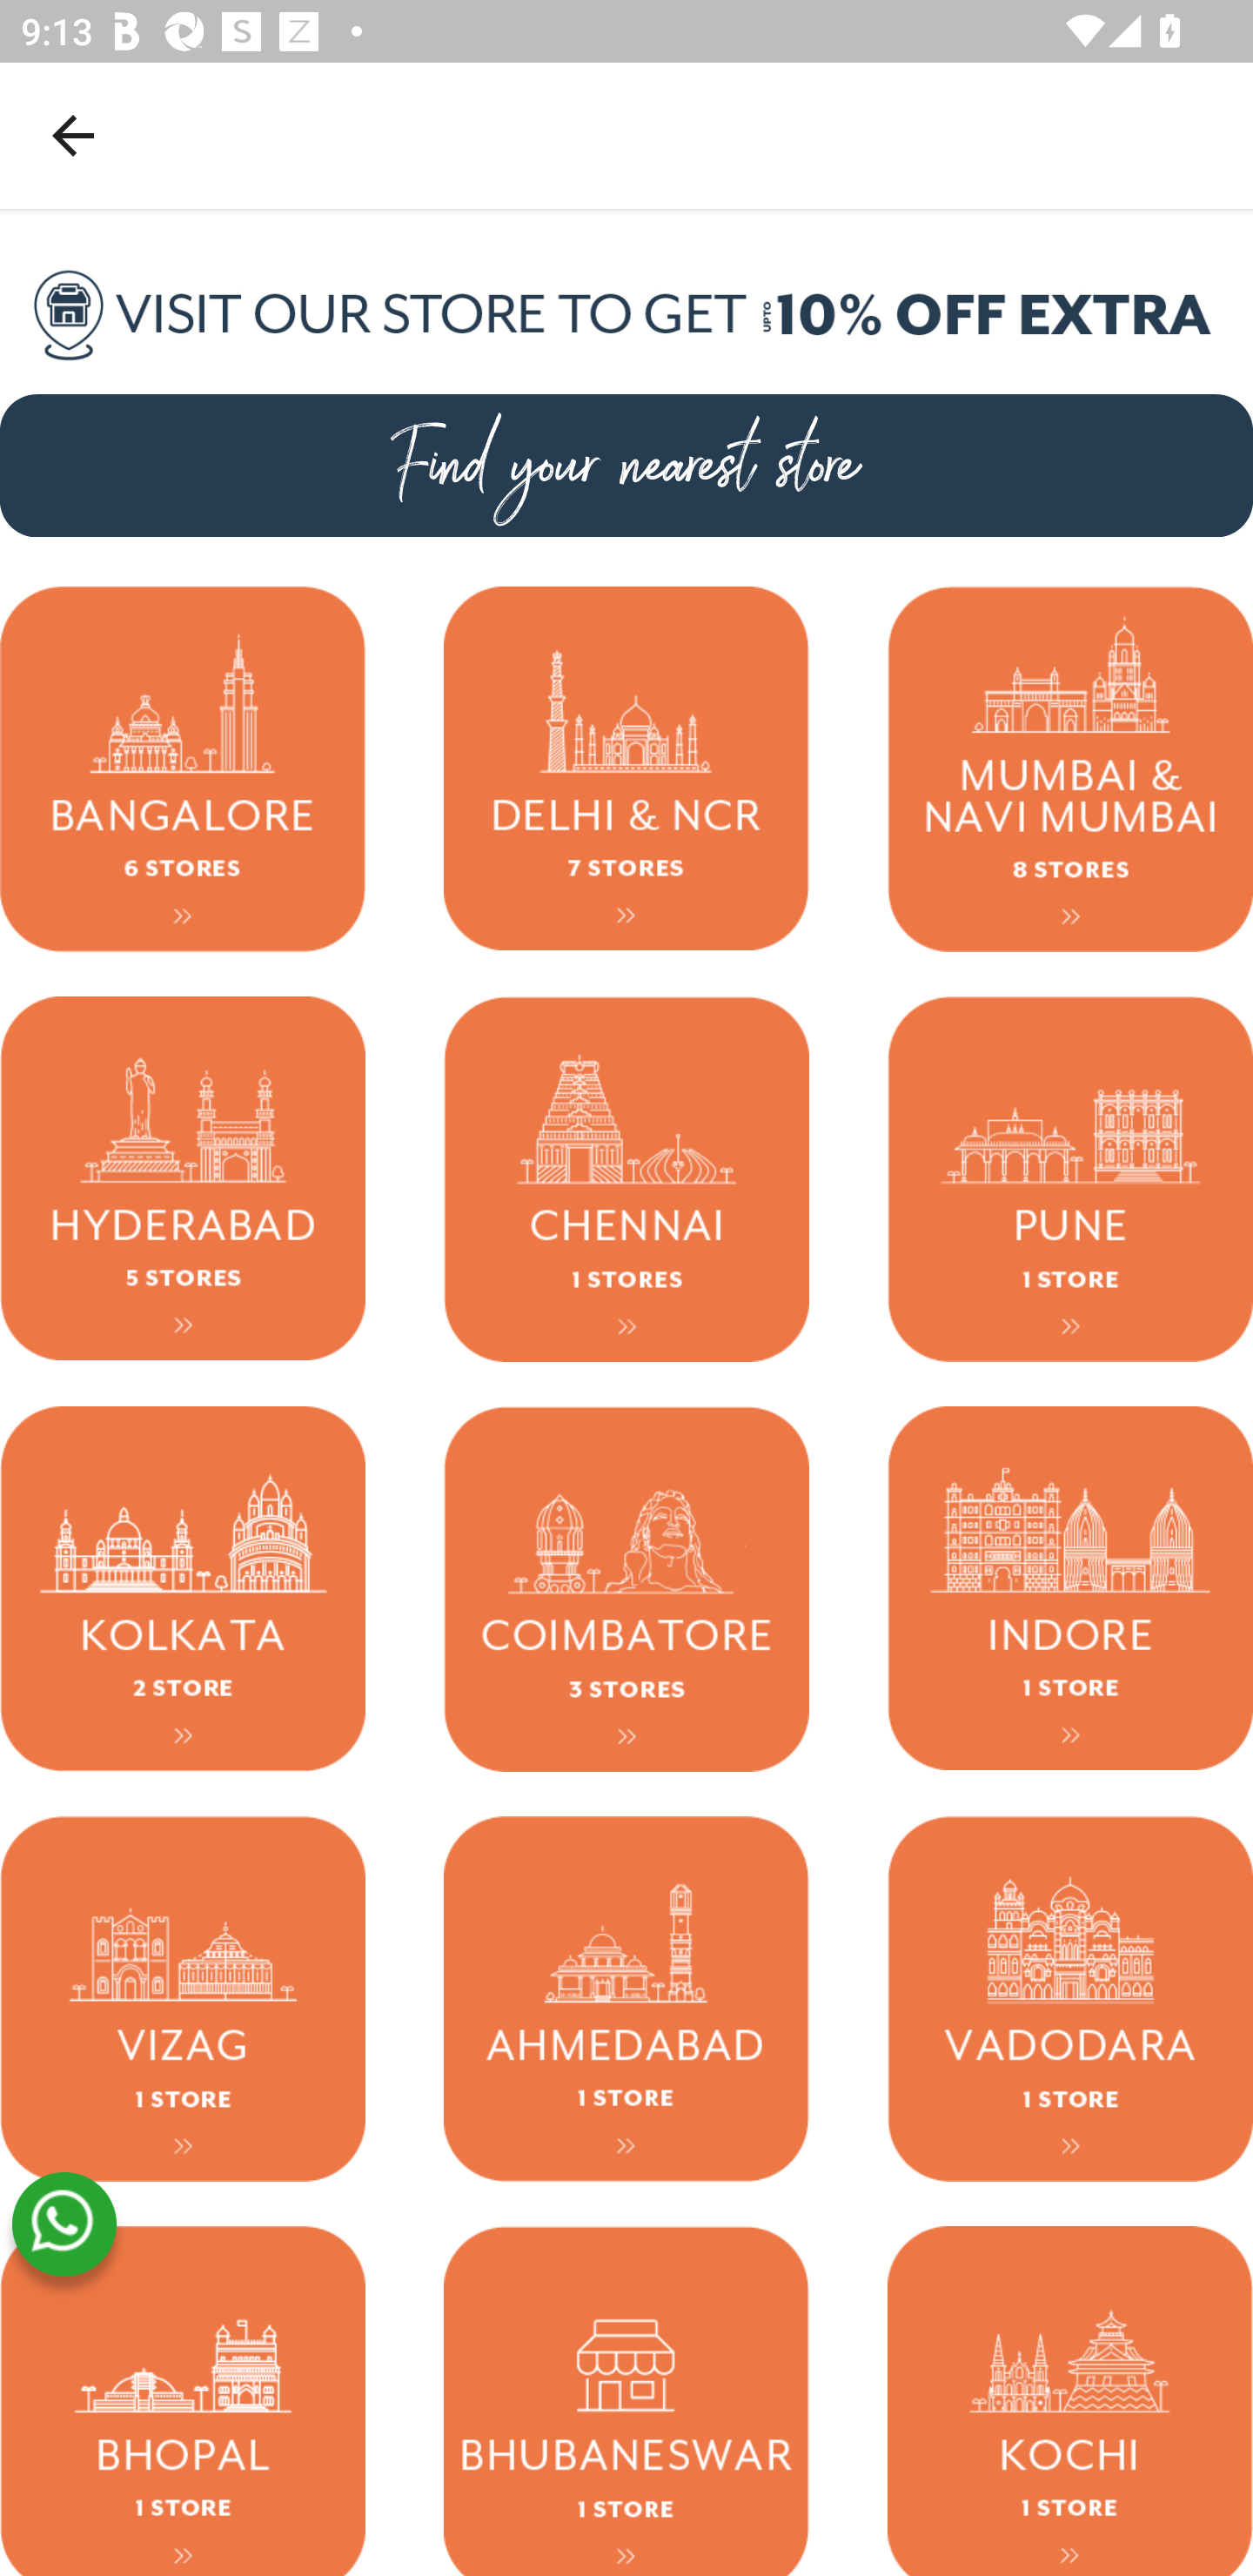  What do you see at coordinates (64, 2224) in the screenshot?
I see `whatsapp` at bounding box center [64, 2224].